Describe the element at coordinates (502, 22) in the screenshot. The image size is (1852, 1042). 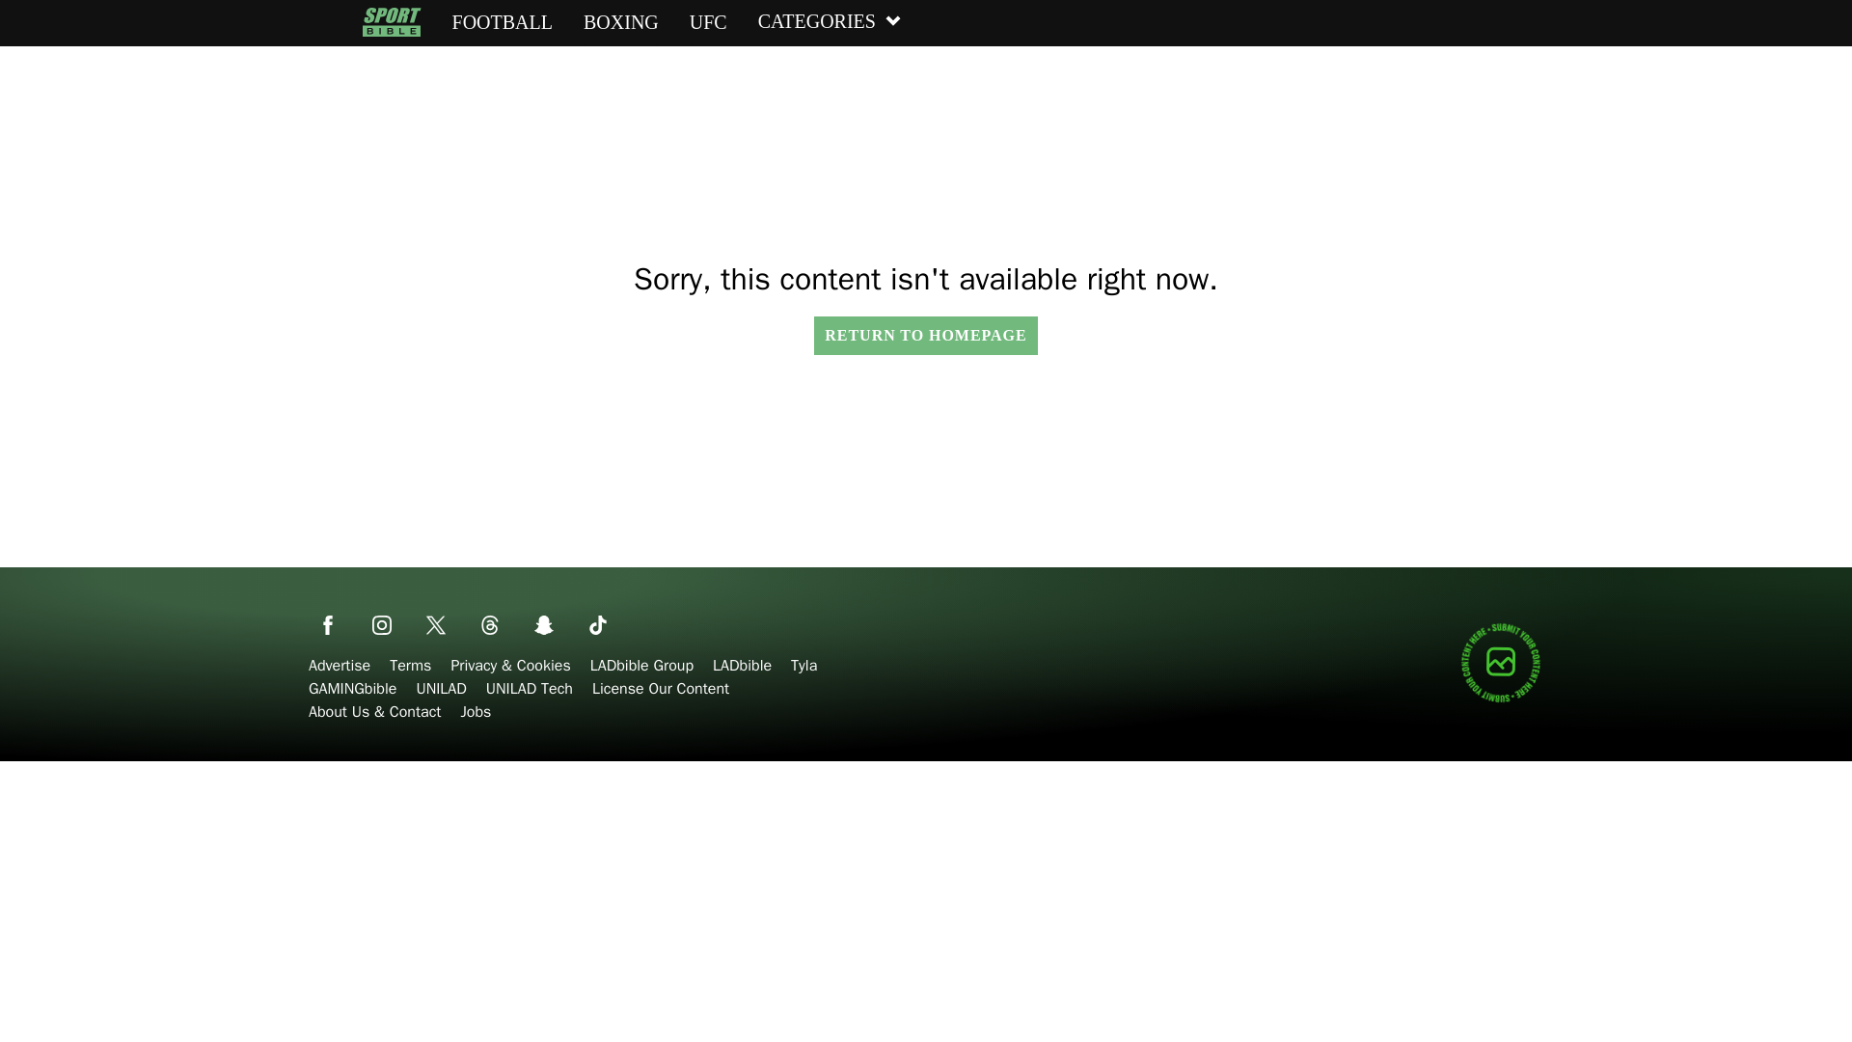
I see `FOOTBALL` at that location.